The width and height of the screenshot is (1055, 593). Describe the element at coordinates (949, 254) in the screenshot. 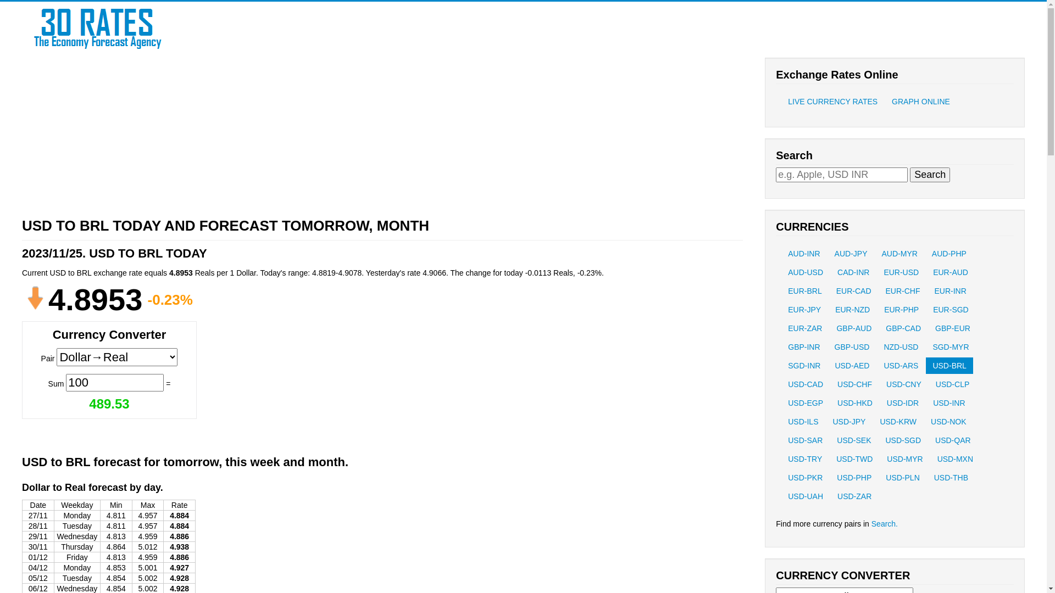

I see `AUD-PHP` at that location.